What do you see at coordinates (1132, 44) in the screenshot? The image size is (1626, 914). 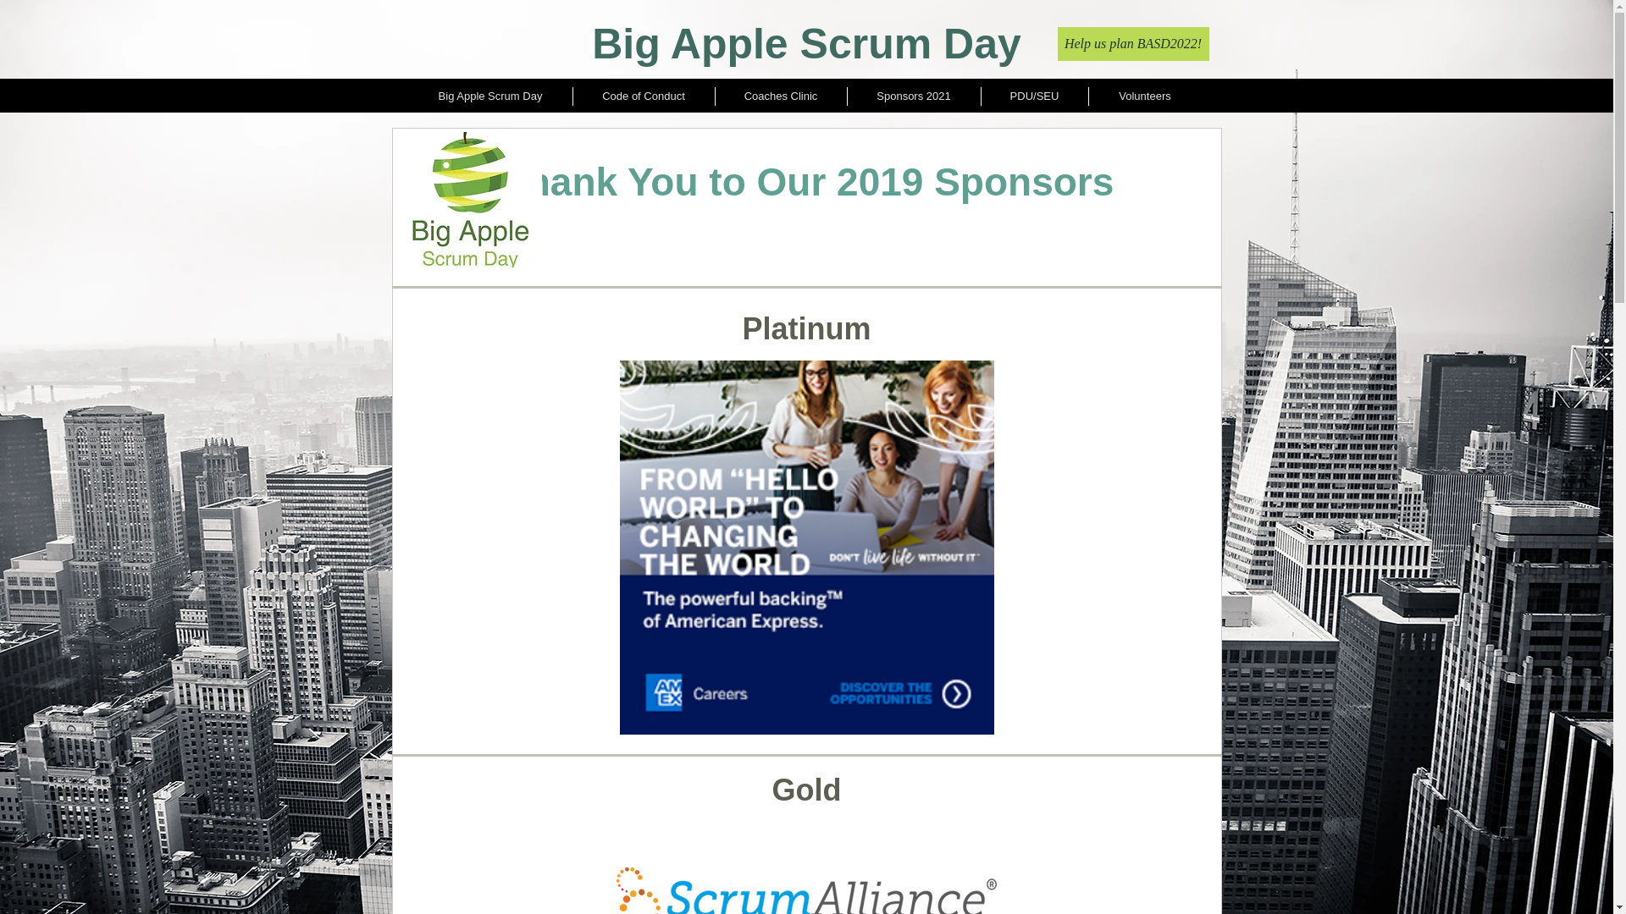 I see `Help us plan BASD2022!` at bounding box center [1132, 44].